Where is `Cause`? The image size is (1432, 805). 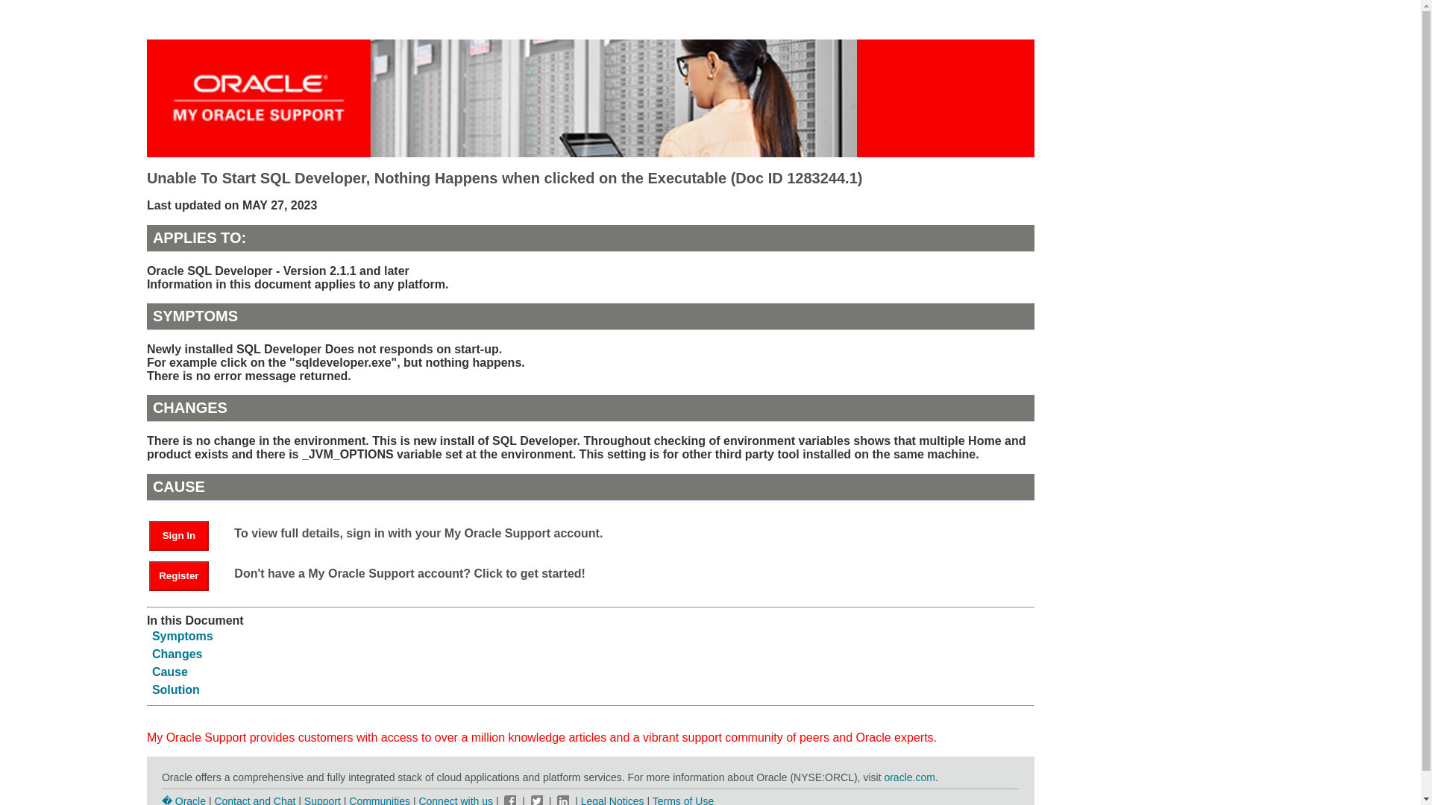
Cause is located at coordinates (169, 672).